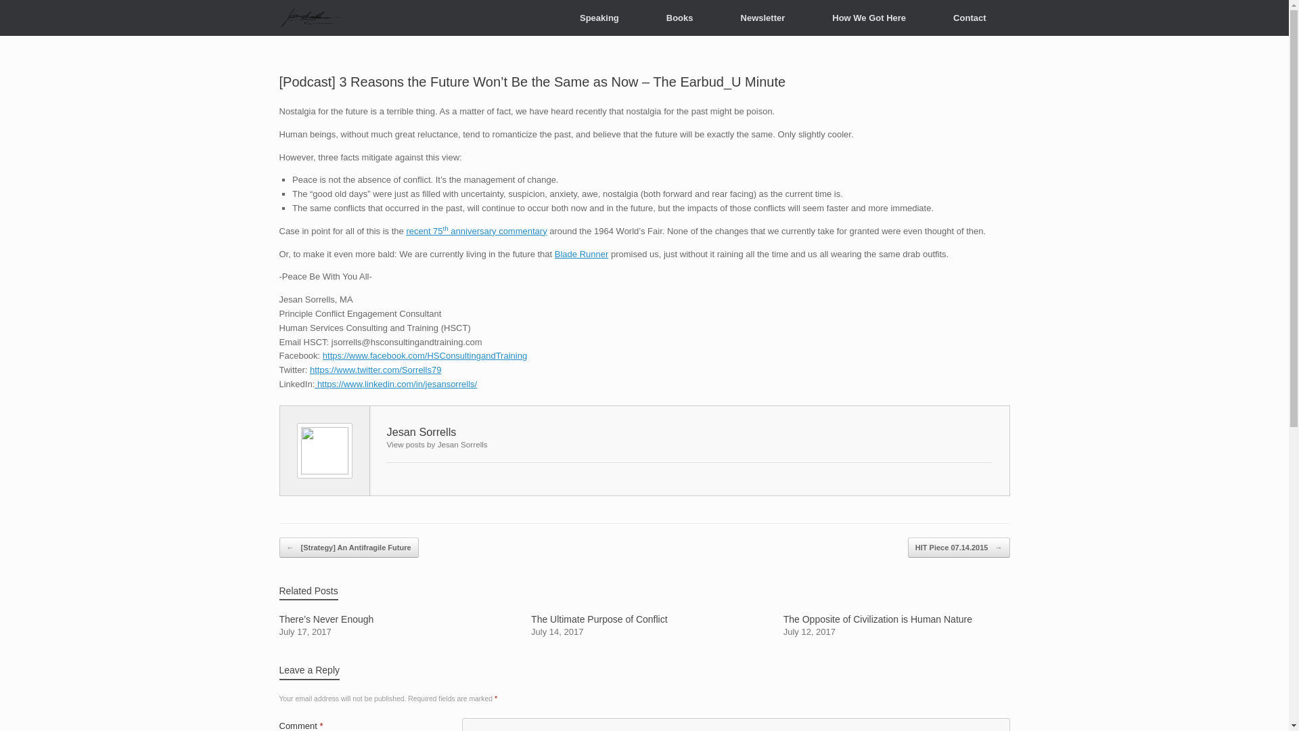  What do you see at coordinates (644, 625) in the screenshot?
I see `The Ultimate Purpose of Conflict` at bounding box center [644, 625].